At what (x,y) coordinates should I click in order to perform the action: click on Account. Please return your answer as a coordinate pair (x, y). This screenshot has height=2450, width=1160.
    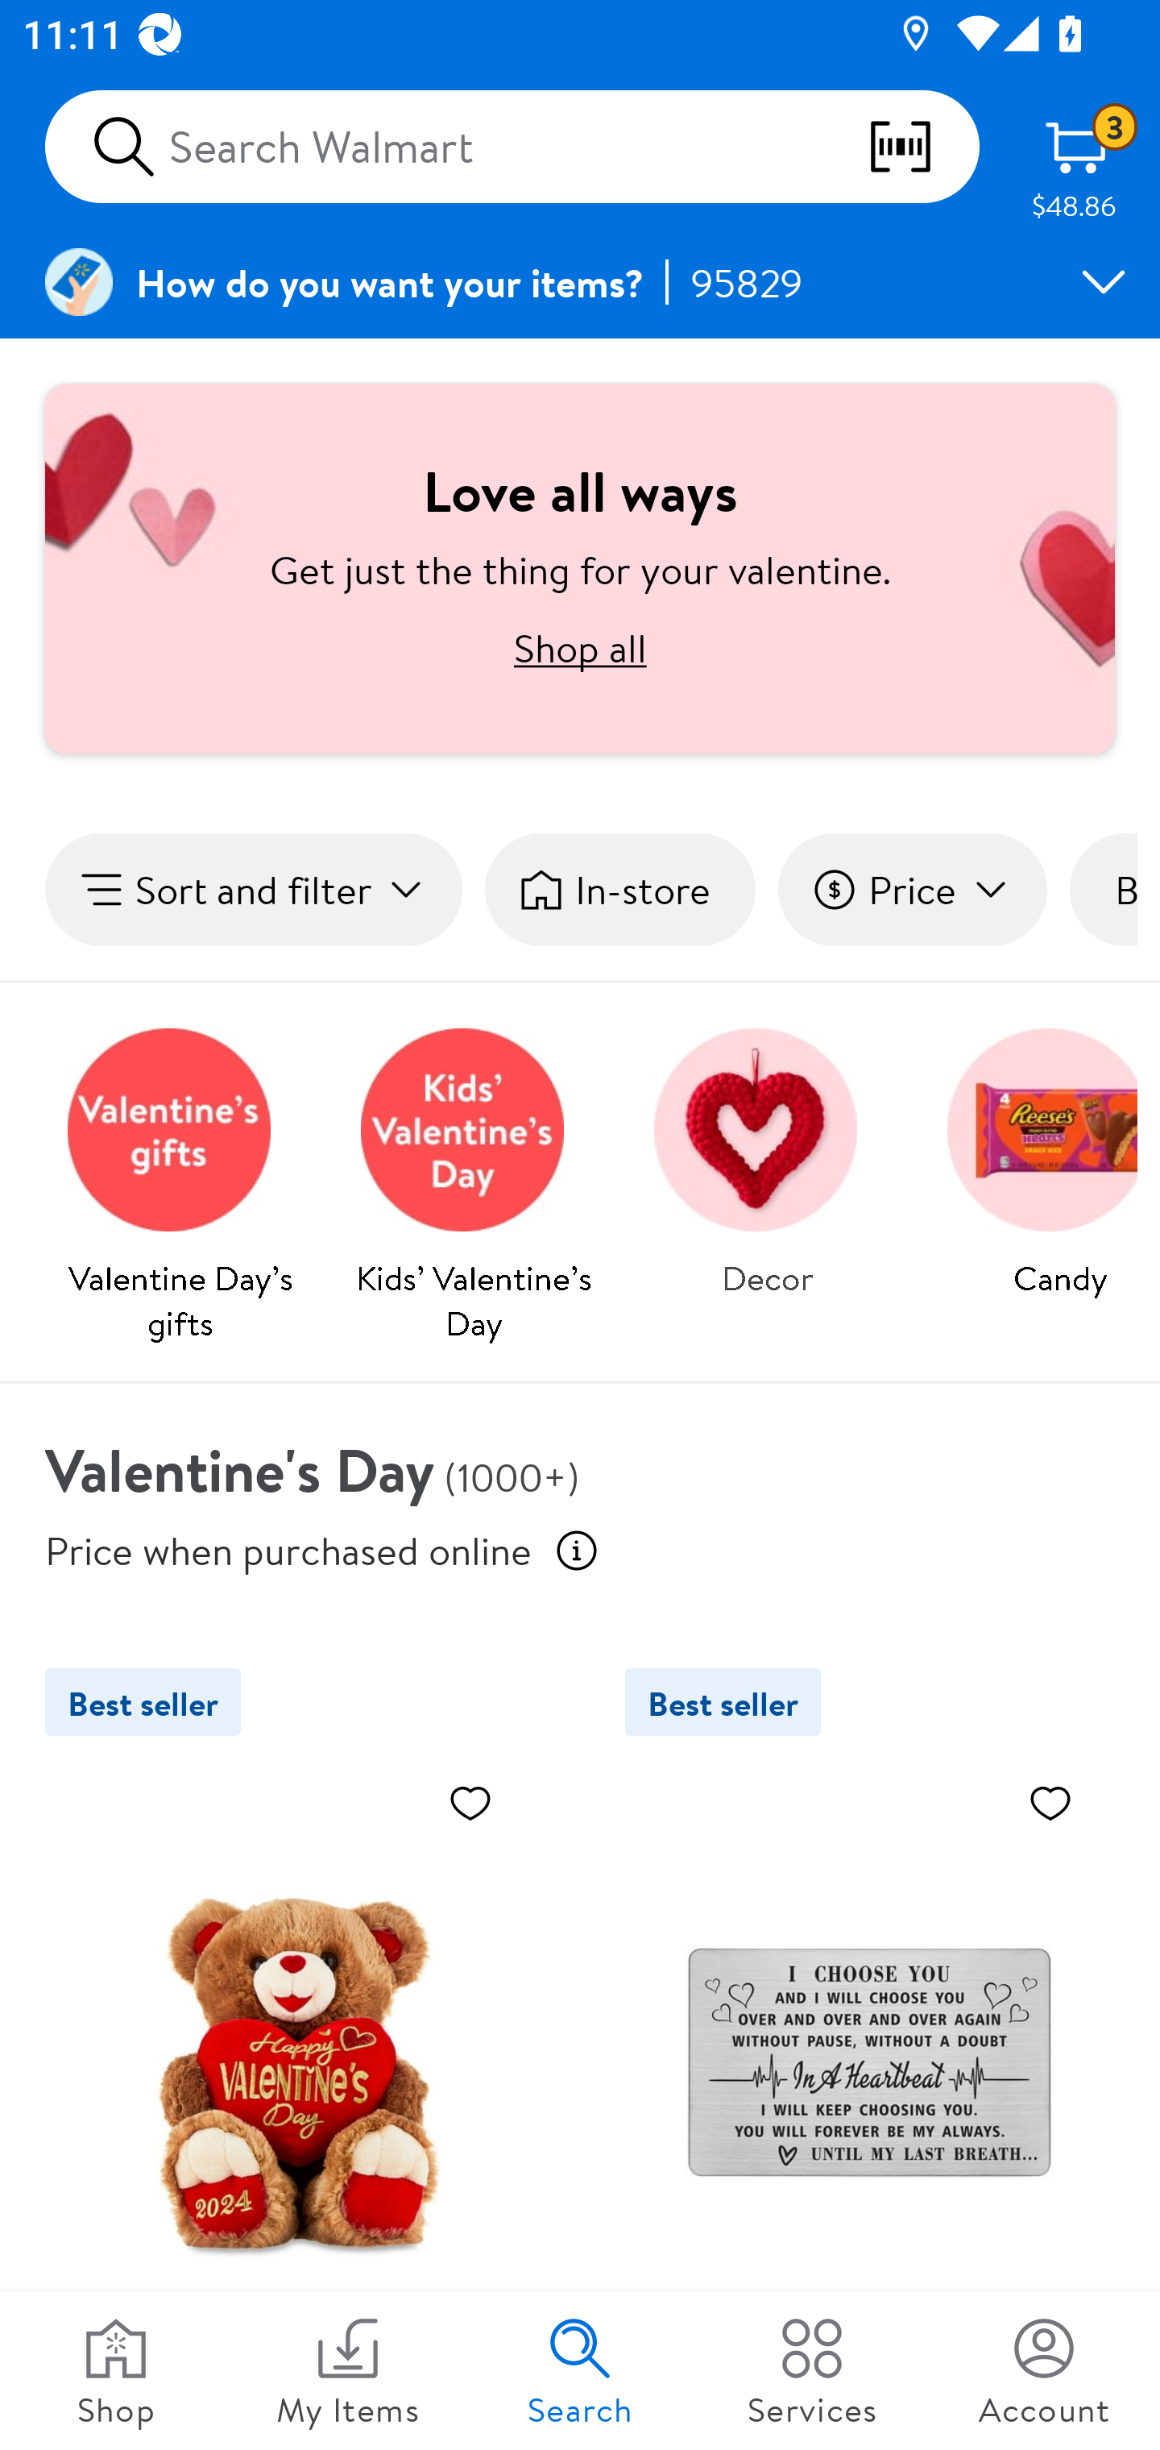
    Looking at the image, I should click on (1044, 2371).